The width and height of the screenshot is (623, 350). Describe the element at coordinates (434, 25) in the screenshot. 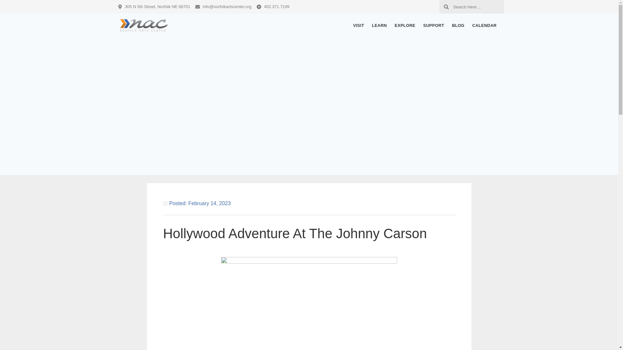

I see `SUPPORT` at that location.